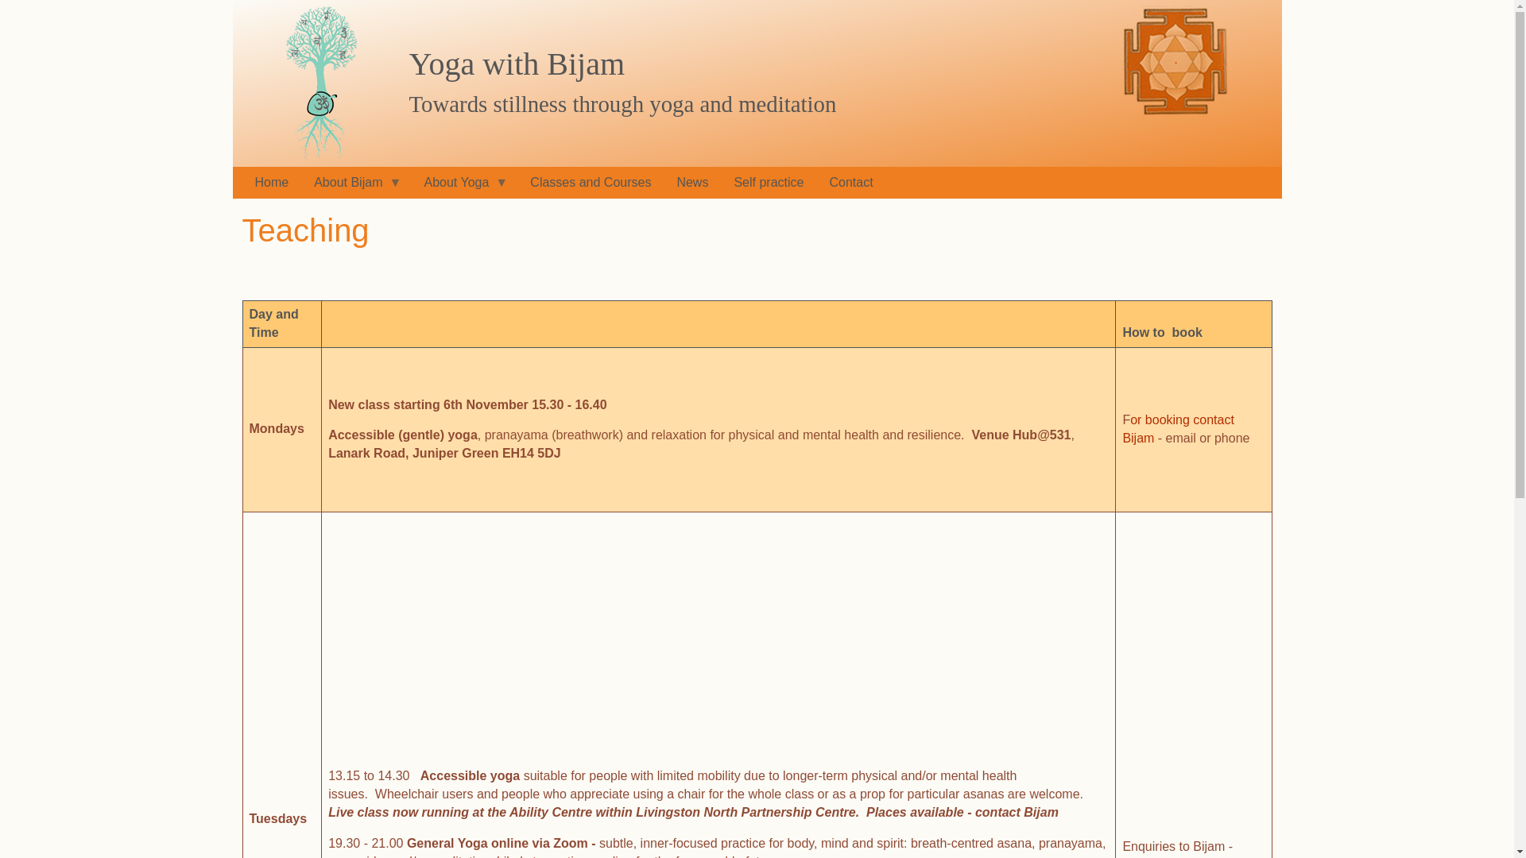 The width and height of the screenshot is (1526, 858). I want to click on Home, so click(270, 182).